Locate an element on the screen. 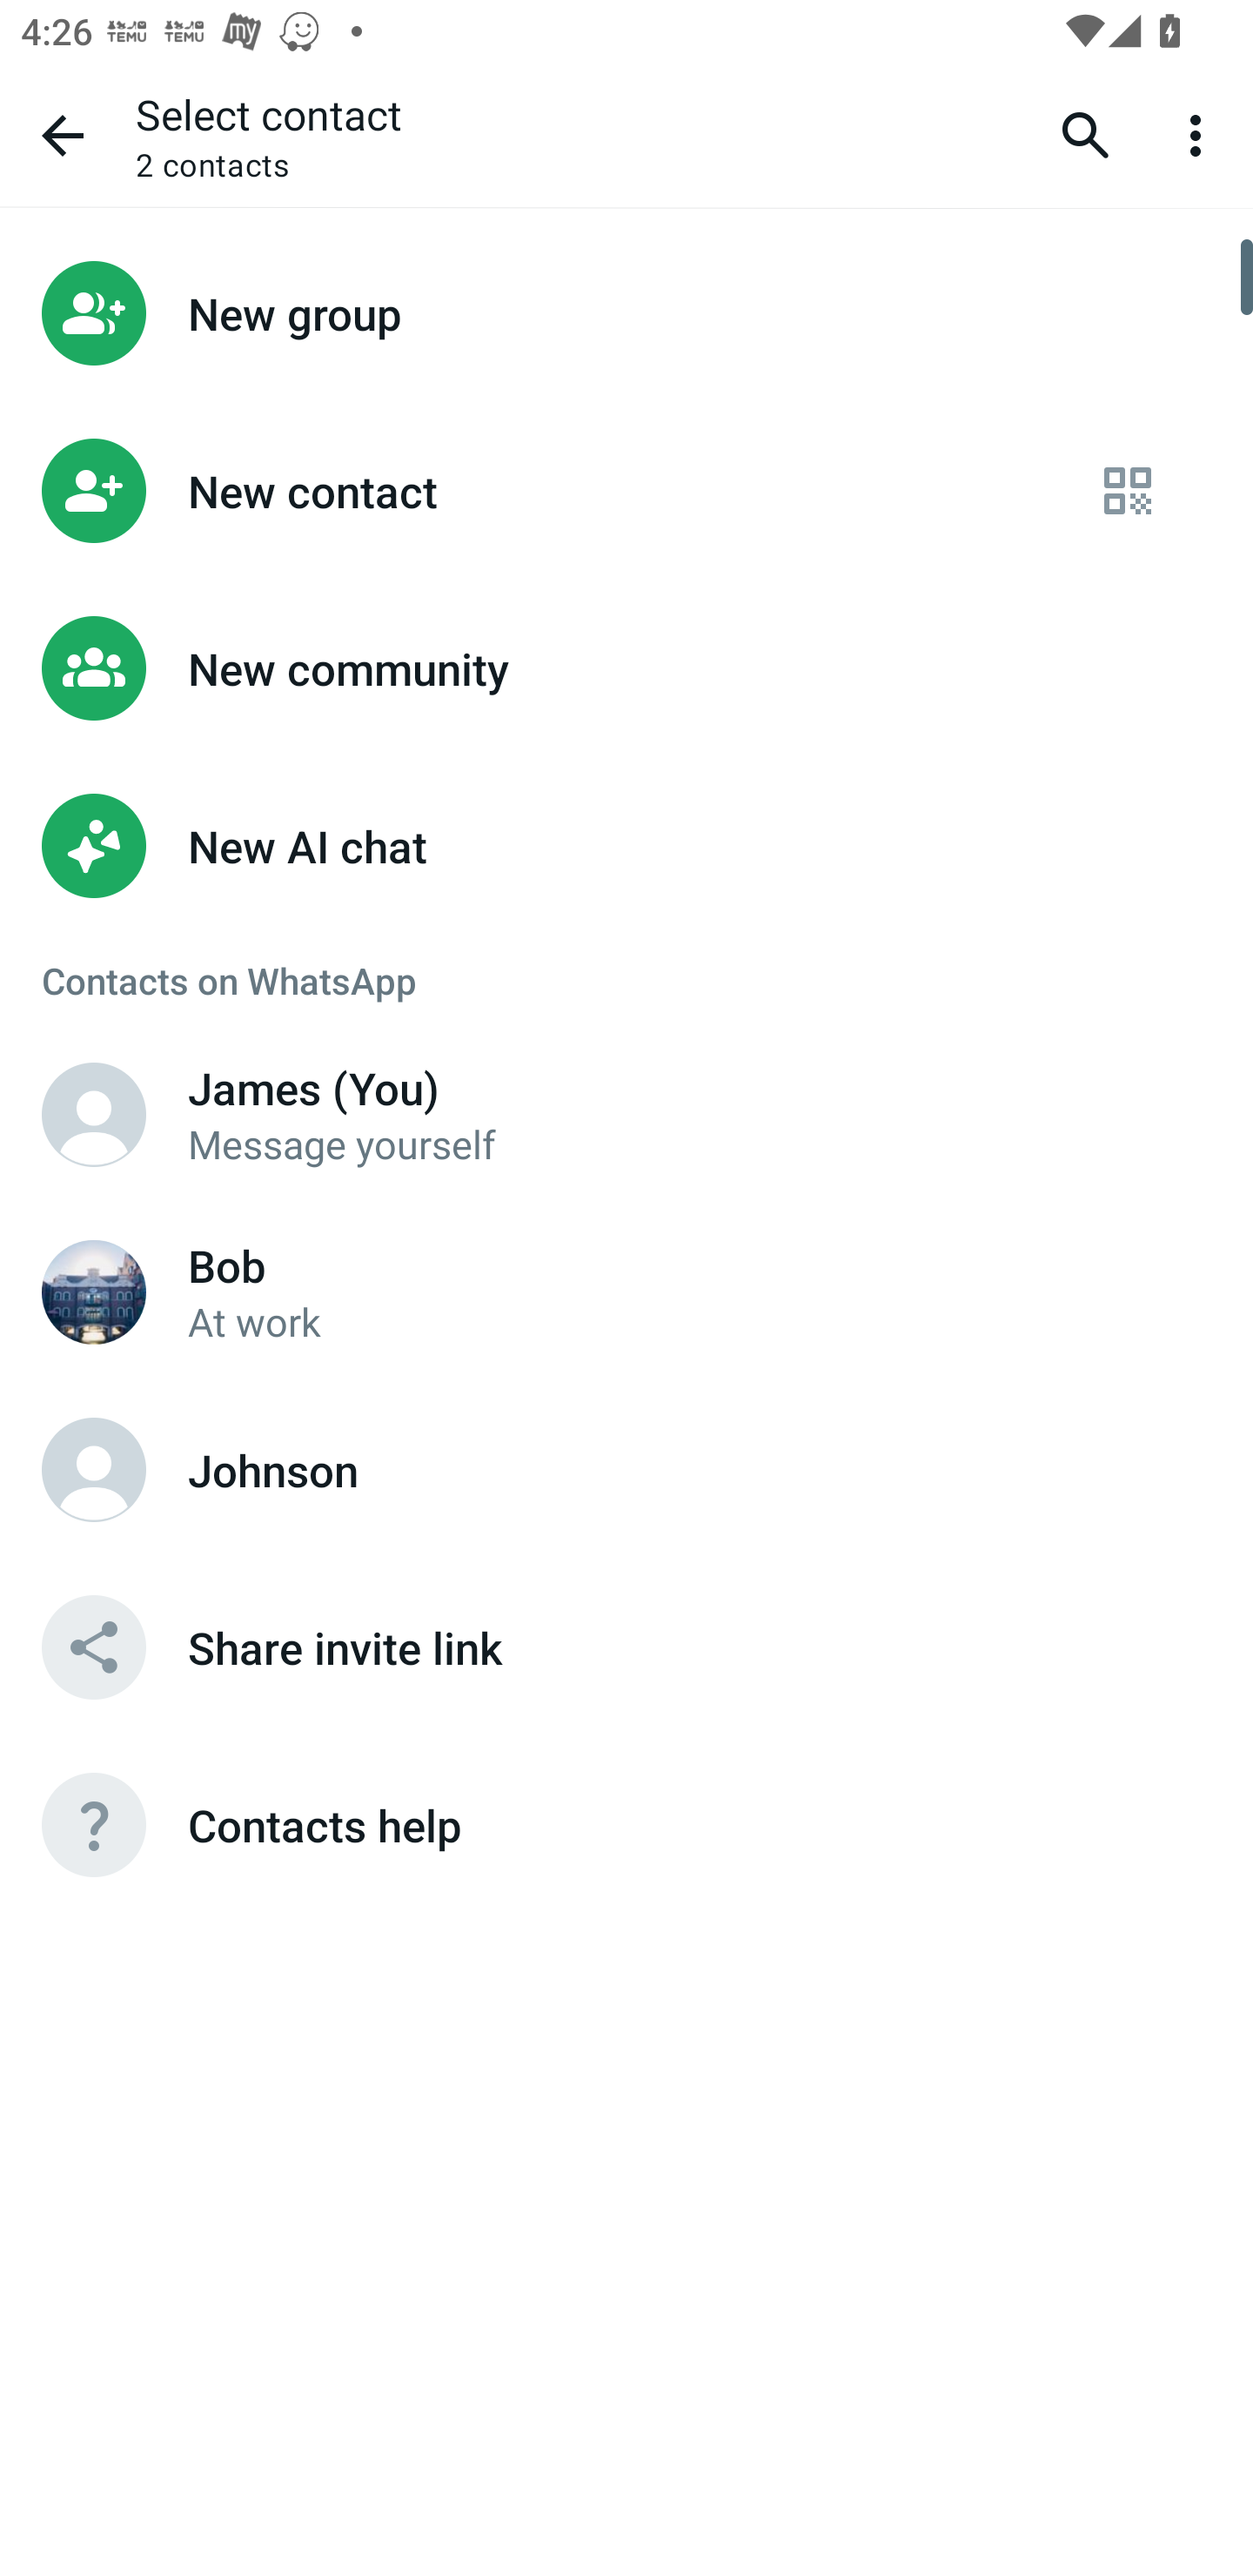  Bob is located at coordinates (94, 1291).